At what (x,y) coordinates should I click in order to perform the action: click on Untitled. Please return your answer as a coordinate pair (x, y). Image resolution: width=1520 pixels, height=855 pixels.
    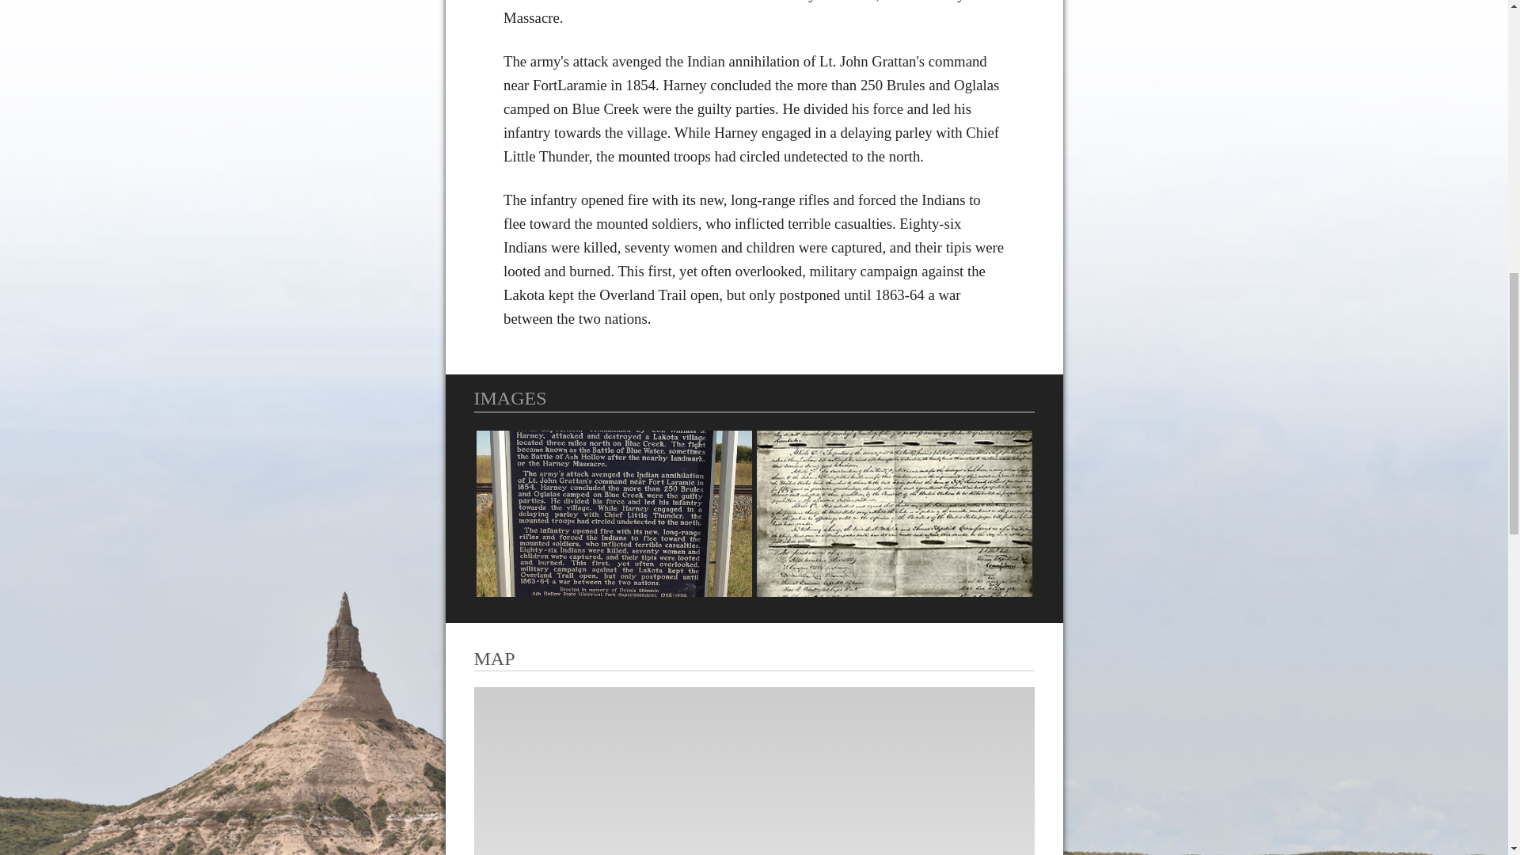
    Looking at the image, I should click on (614, 513).